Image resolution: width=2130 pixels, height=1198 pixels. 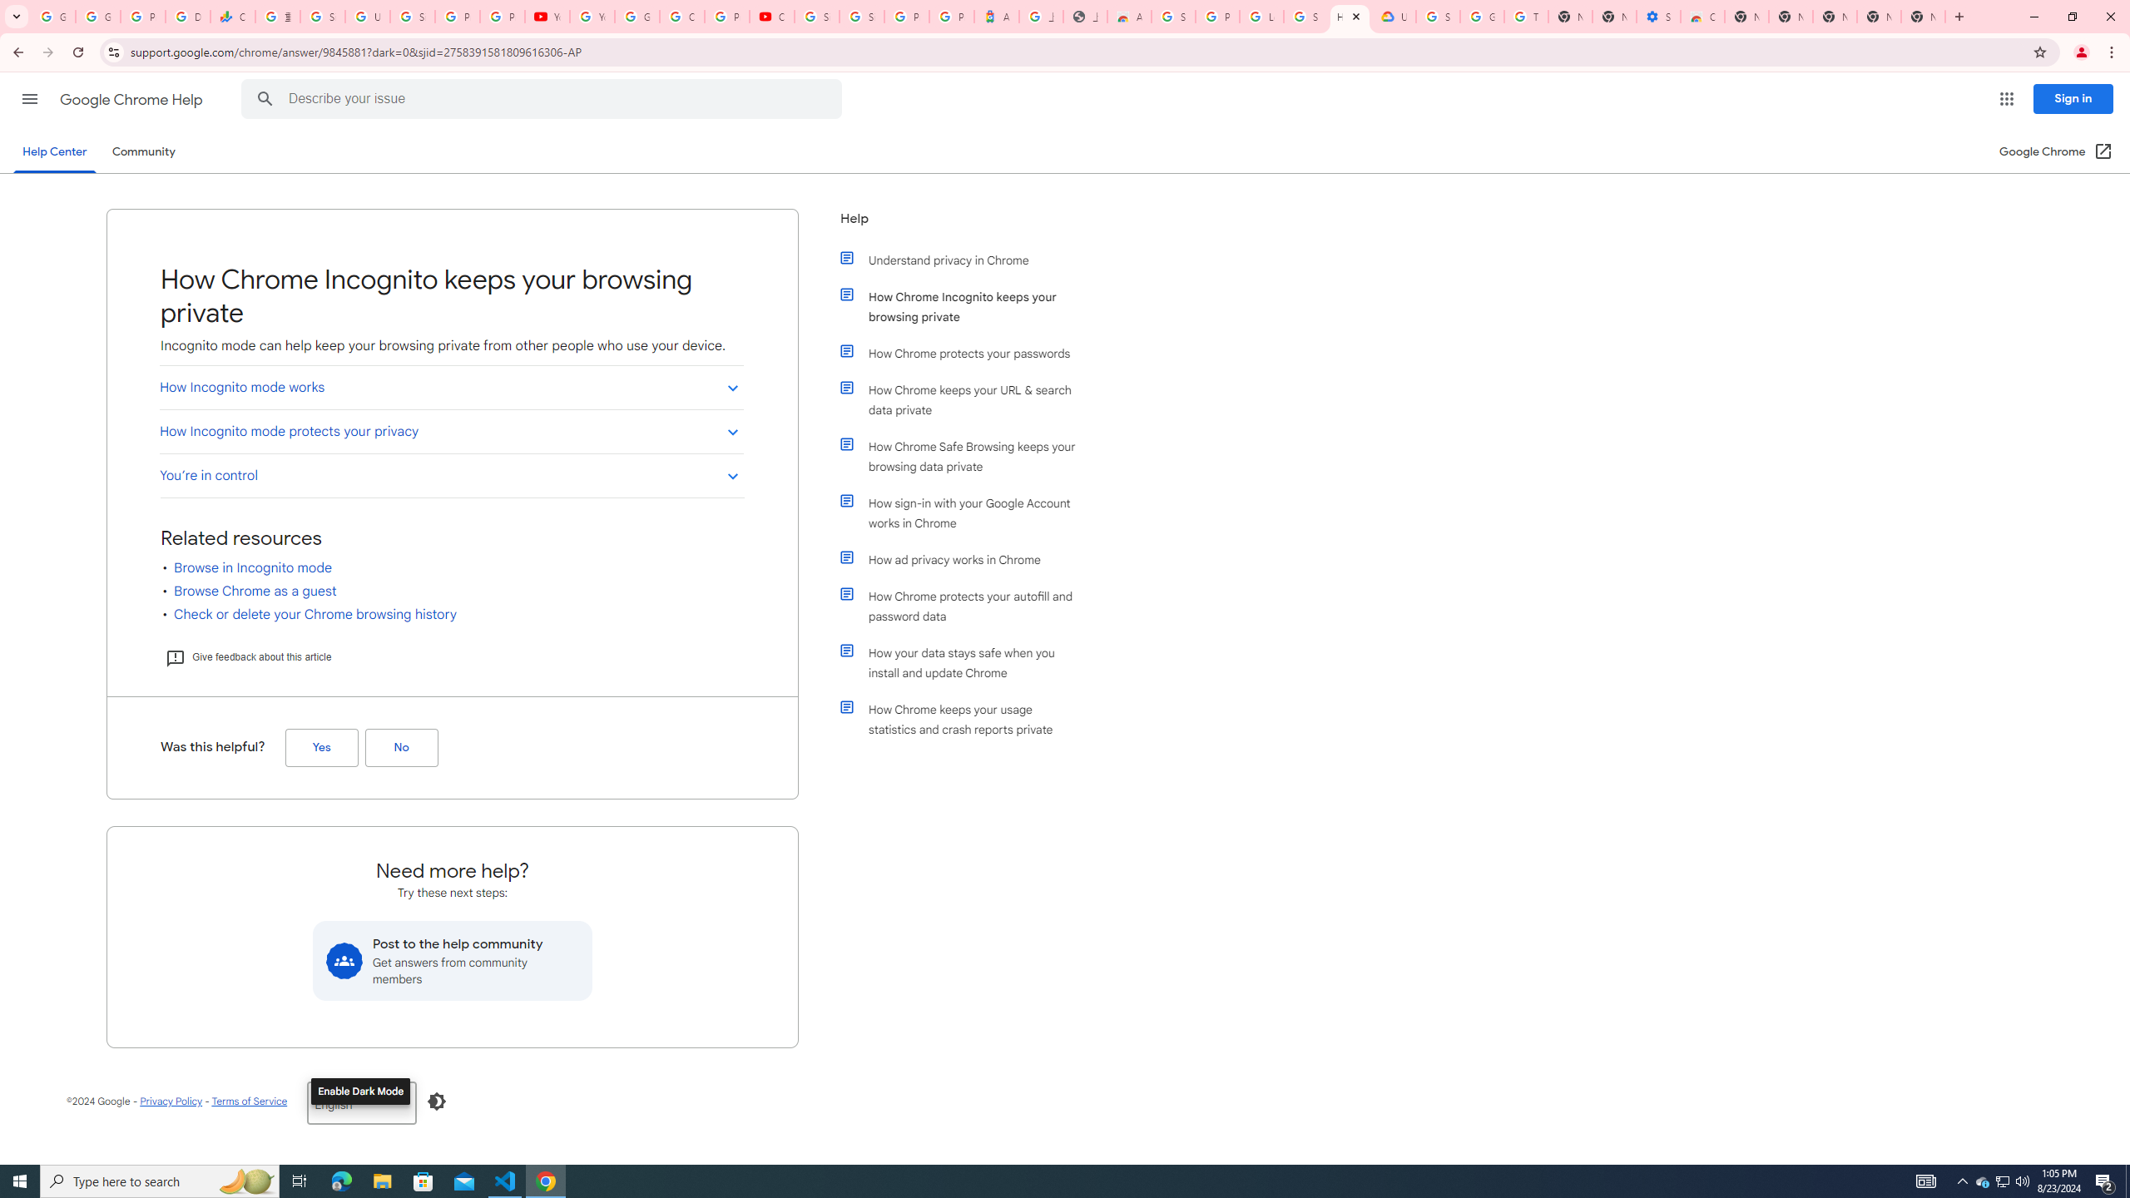 I want to click on Sign in - Google Accounts, so click(x=1173, y=17).